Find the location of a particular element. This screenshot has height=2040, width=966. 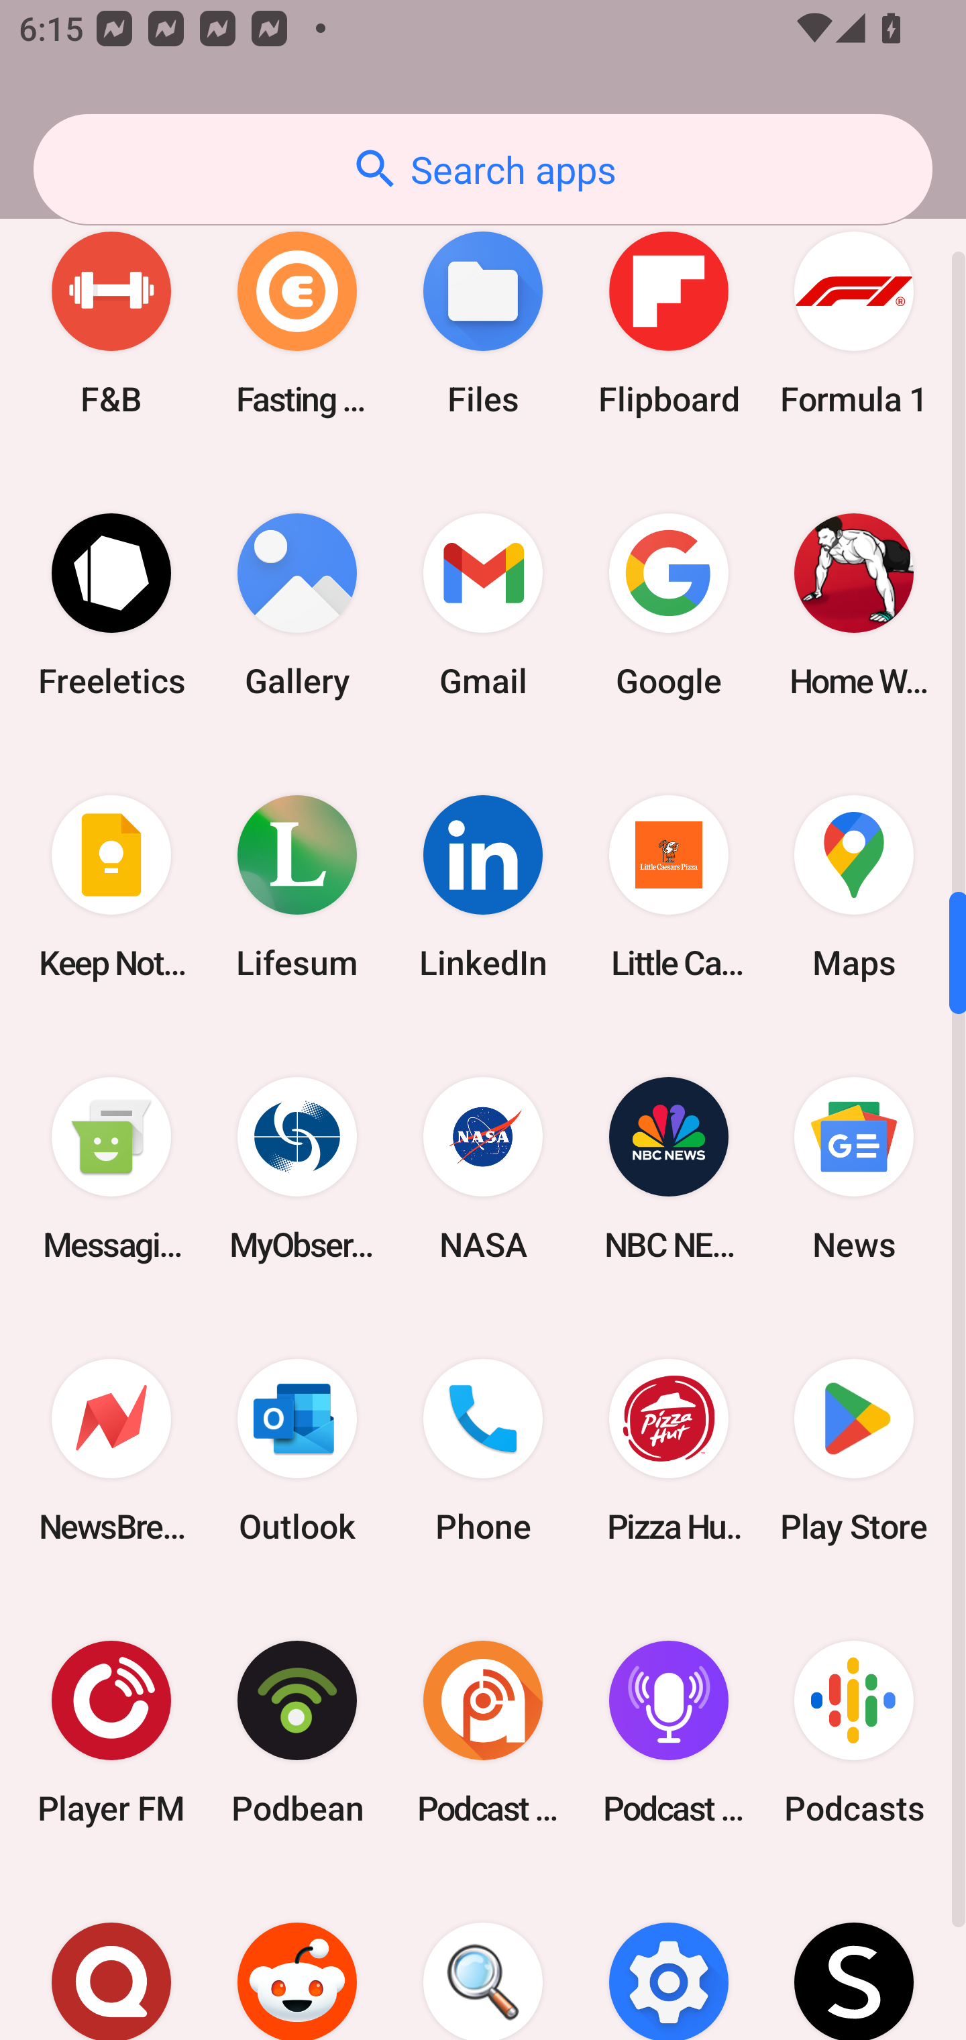

Podcasts is located at coordinates (854, 1731).